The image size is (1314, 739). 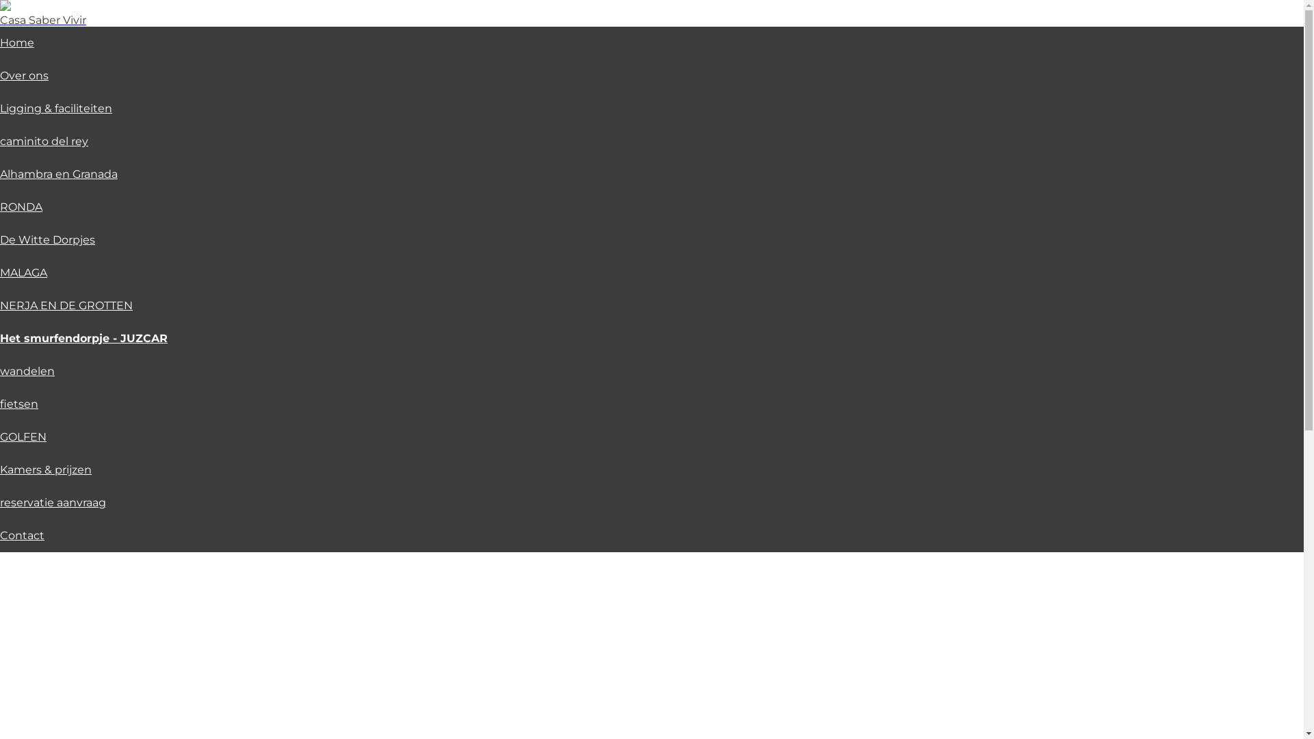 What do you see at coordinates (53, 502) in the screenshot?
I see `reservatie aanvraag` at bounding box center [53, 502].